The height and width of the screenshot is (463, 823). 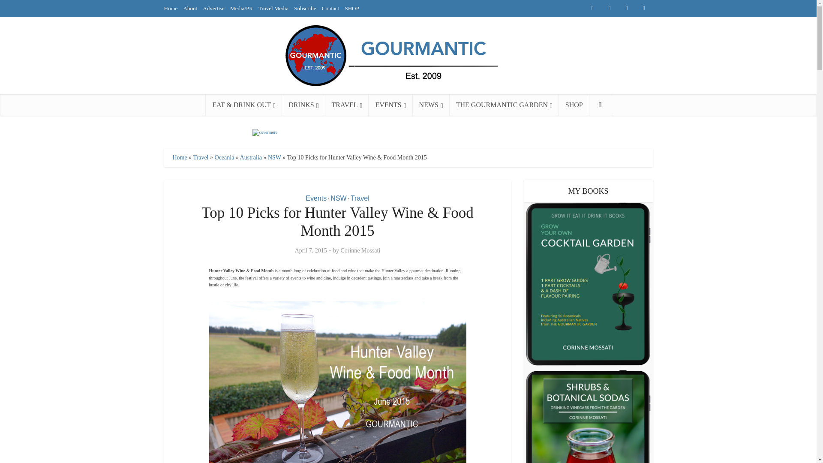 What do you see at coordinates (305, 8) in the screenshot?
I see `Subscribe` at bounding box center [305, 8].